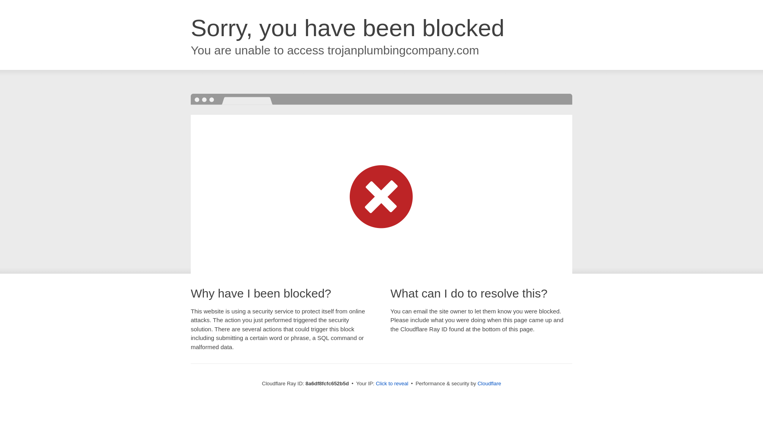 The height and width of the screenshot is (429, 763). Describe the element at coordinates (392, 384) in the screenshot. I see `Click to reveal` at that location.